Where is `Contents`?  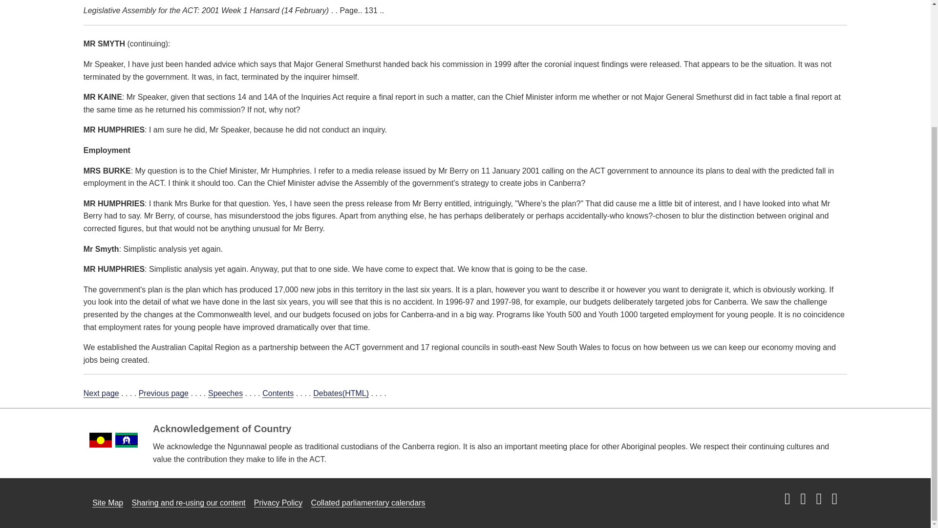 Contents is located at coordinates (277, 393).